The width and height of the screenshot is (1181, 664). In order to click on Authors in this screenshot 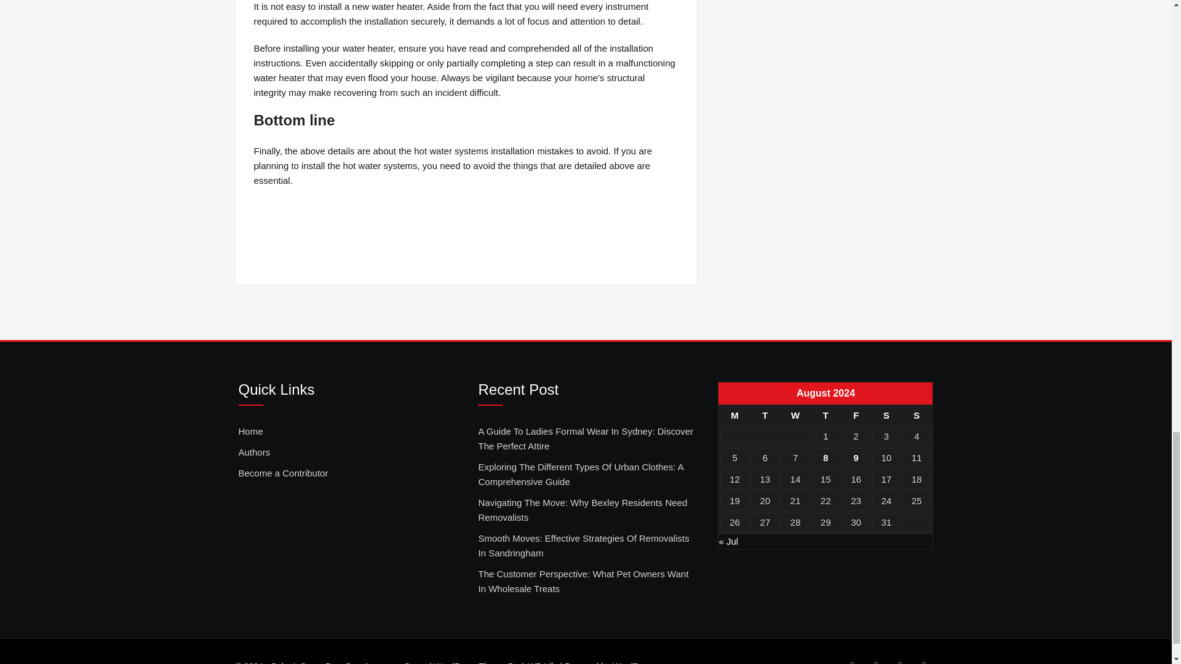, I will do `click(254, 453)`.